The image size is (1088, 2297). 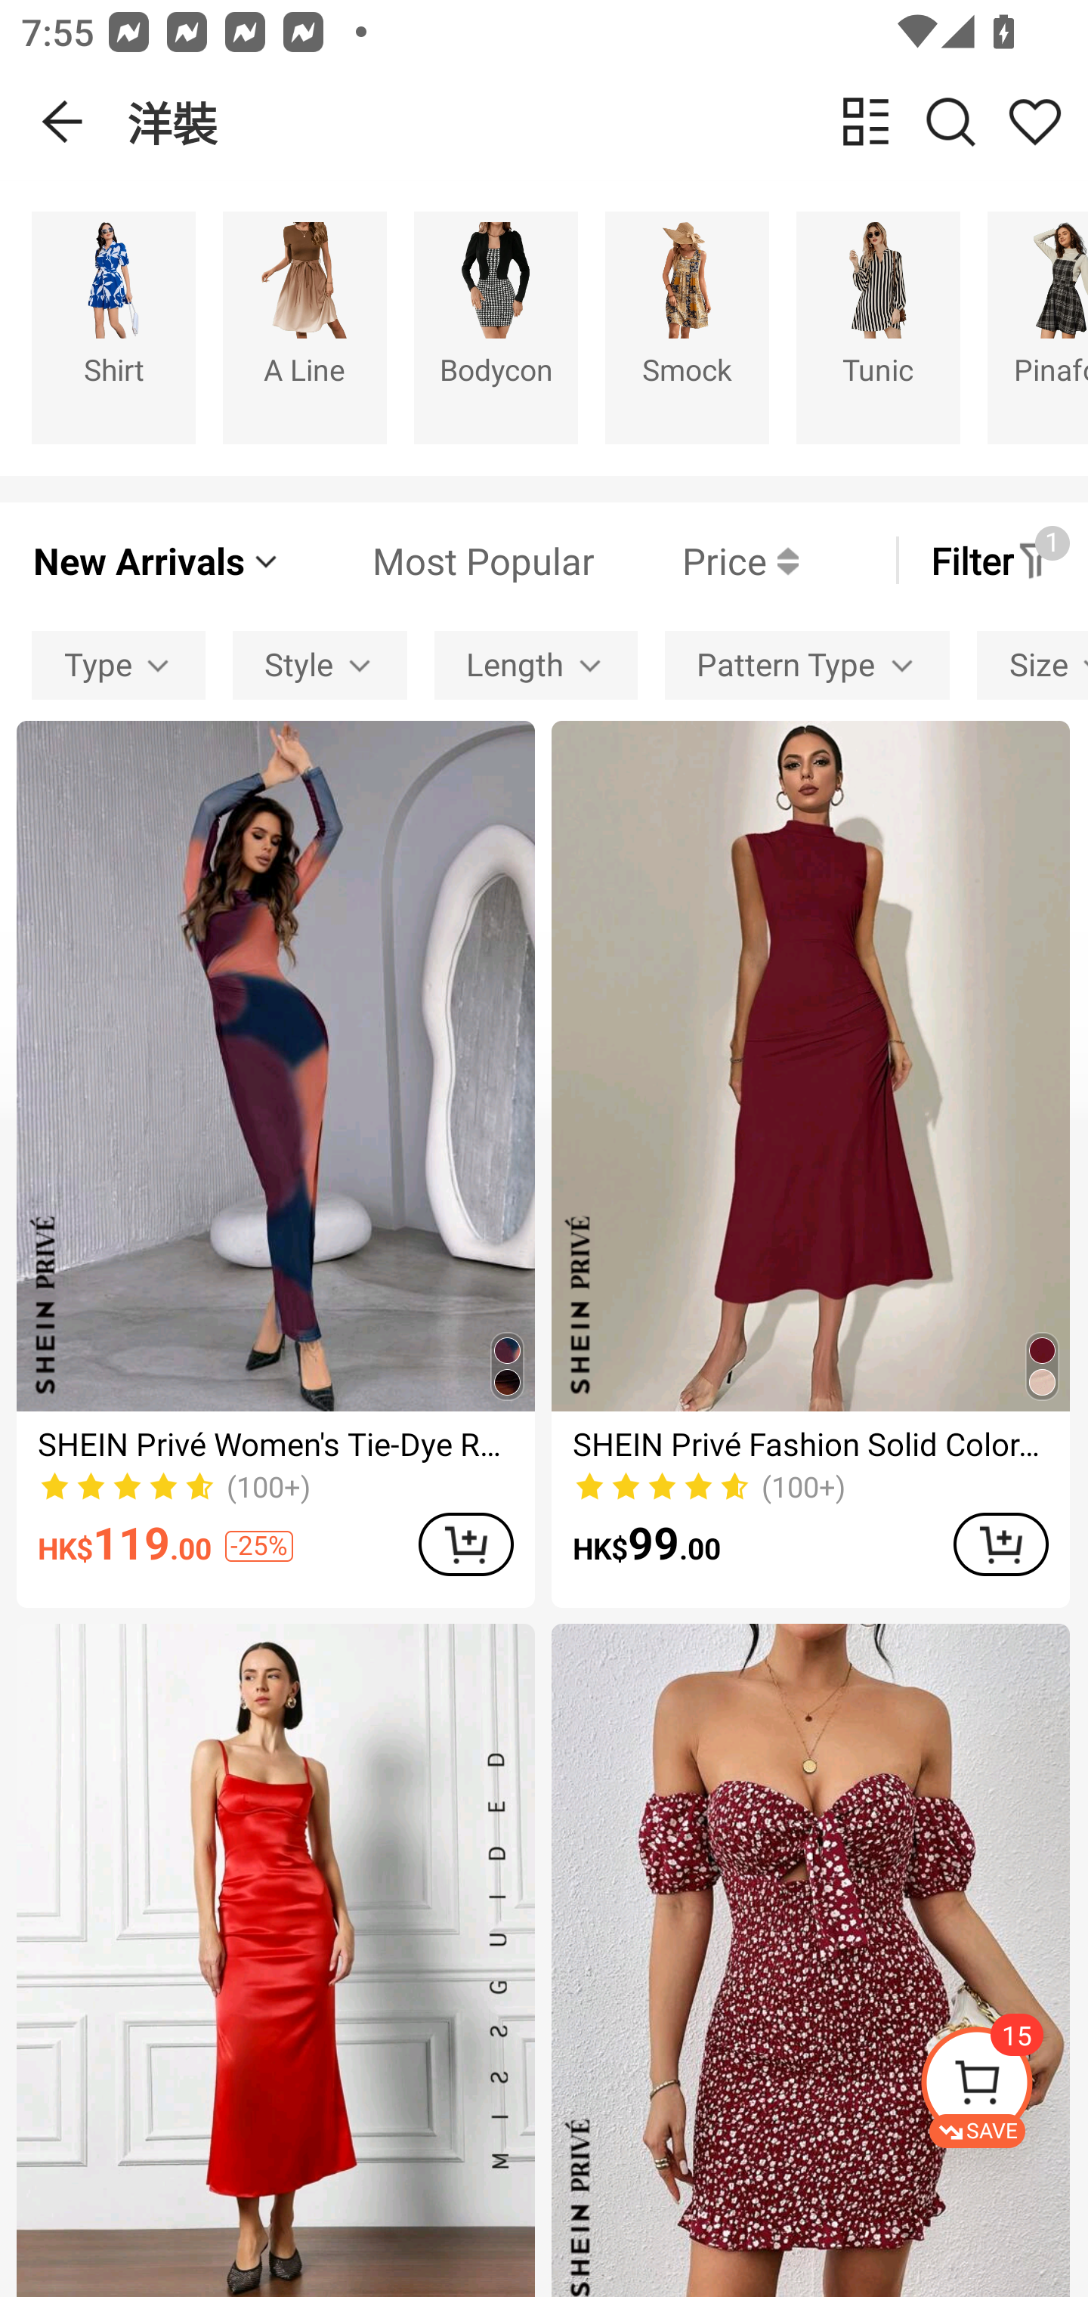 I want to click on Shirt, so click(x=113, y=326).